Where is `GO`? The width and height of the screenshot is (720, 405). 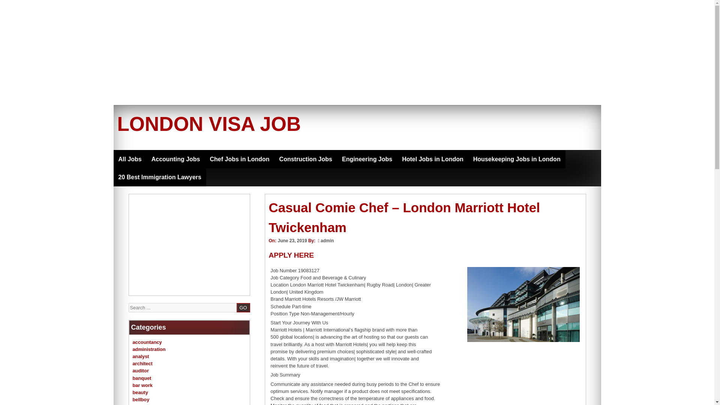
GO is located at coordinates (243, 307).